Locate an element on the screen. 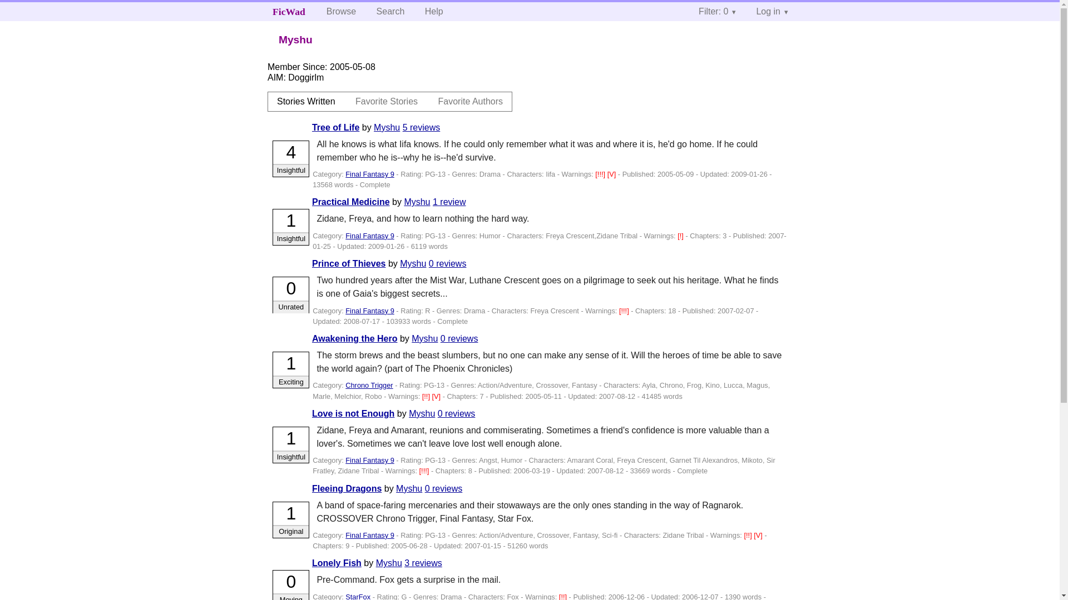  1 review is located at coordinates (449, 202).